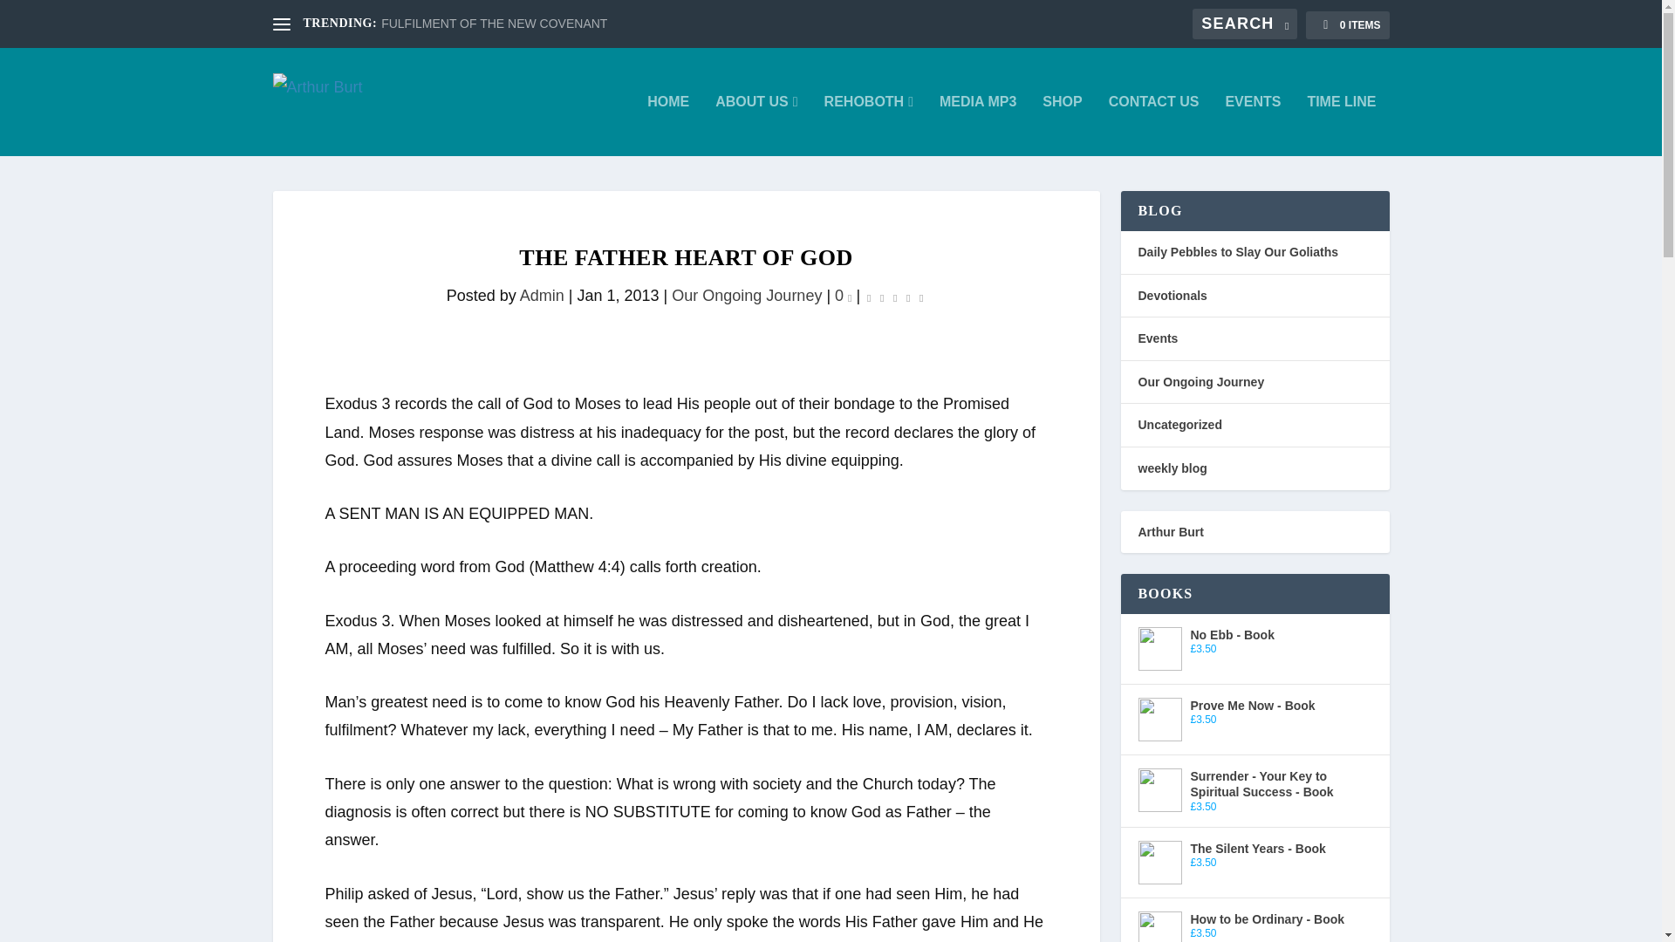 The image size is (1675, 942). I want to click on TIME LINE, so click(1340, 126).